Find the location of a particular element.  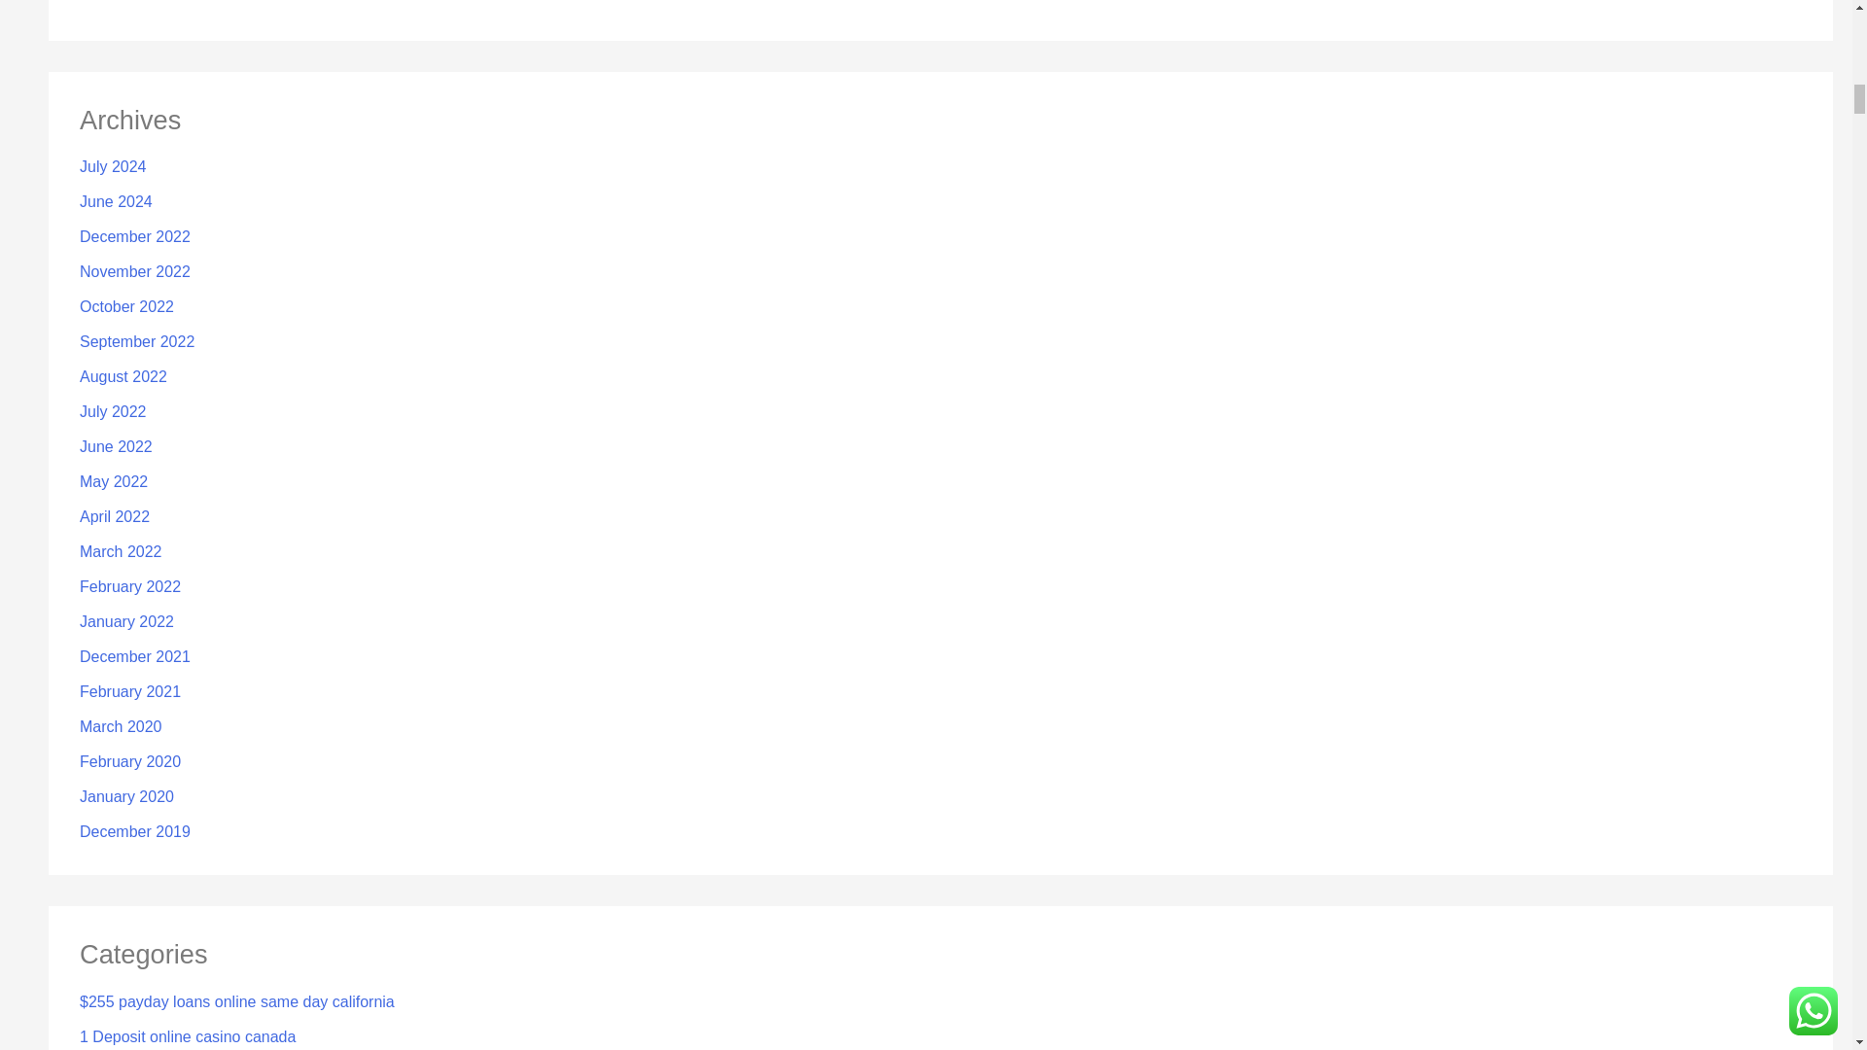

September 2022 is located at coordinates (136, 341).